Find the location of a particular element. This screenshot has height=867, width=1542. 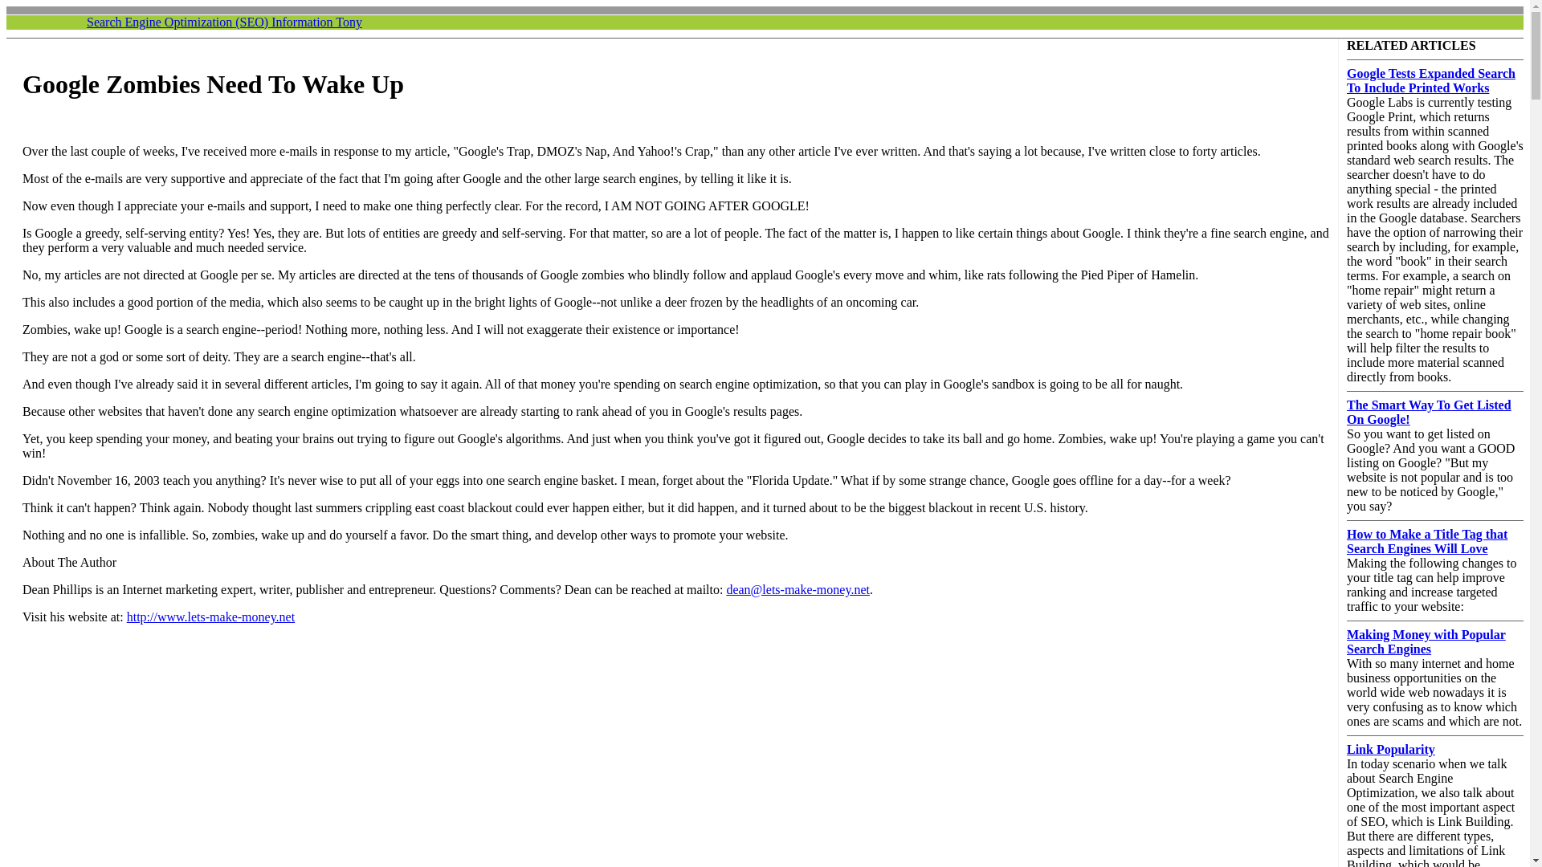

Google Tests Expanded Search To Include Printed Works is located at coordinates (1431, 80).